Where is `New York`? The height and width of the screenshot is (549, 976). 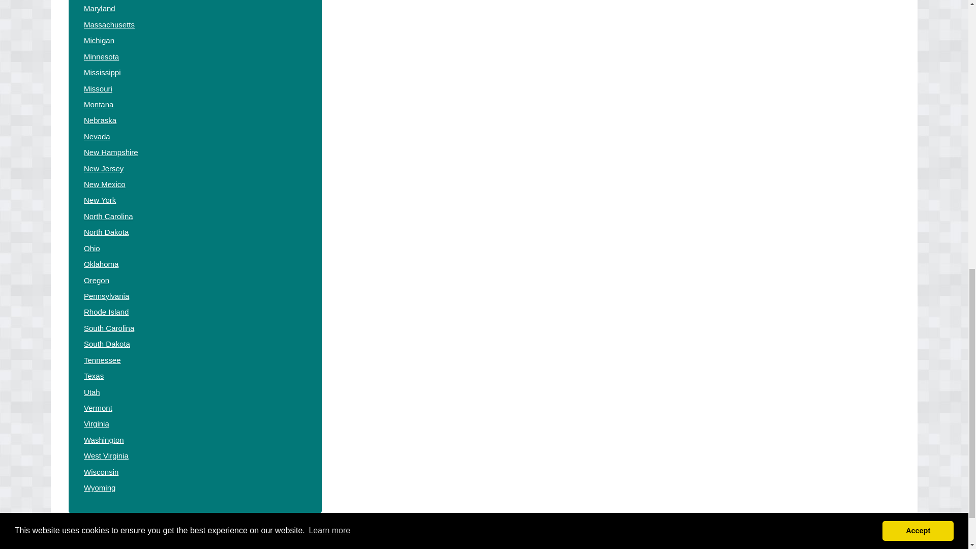 New York is located at coordinates (100, 199).